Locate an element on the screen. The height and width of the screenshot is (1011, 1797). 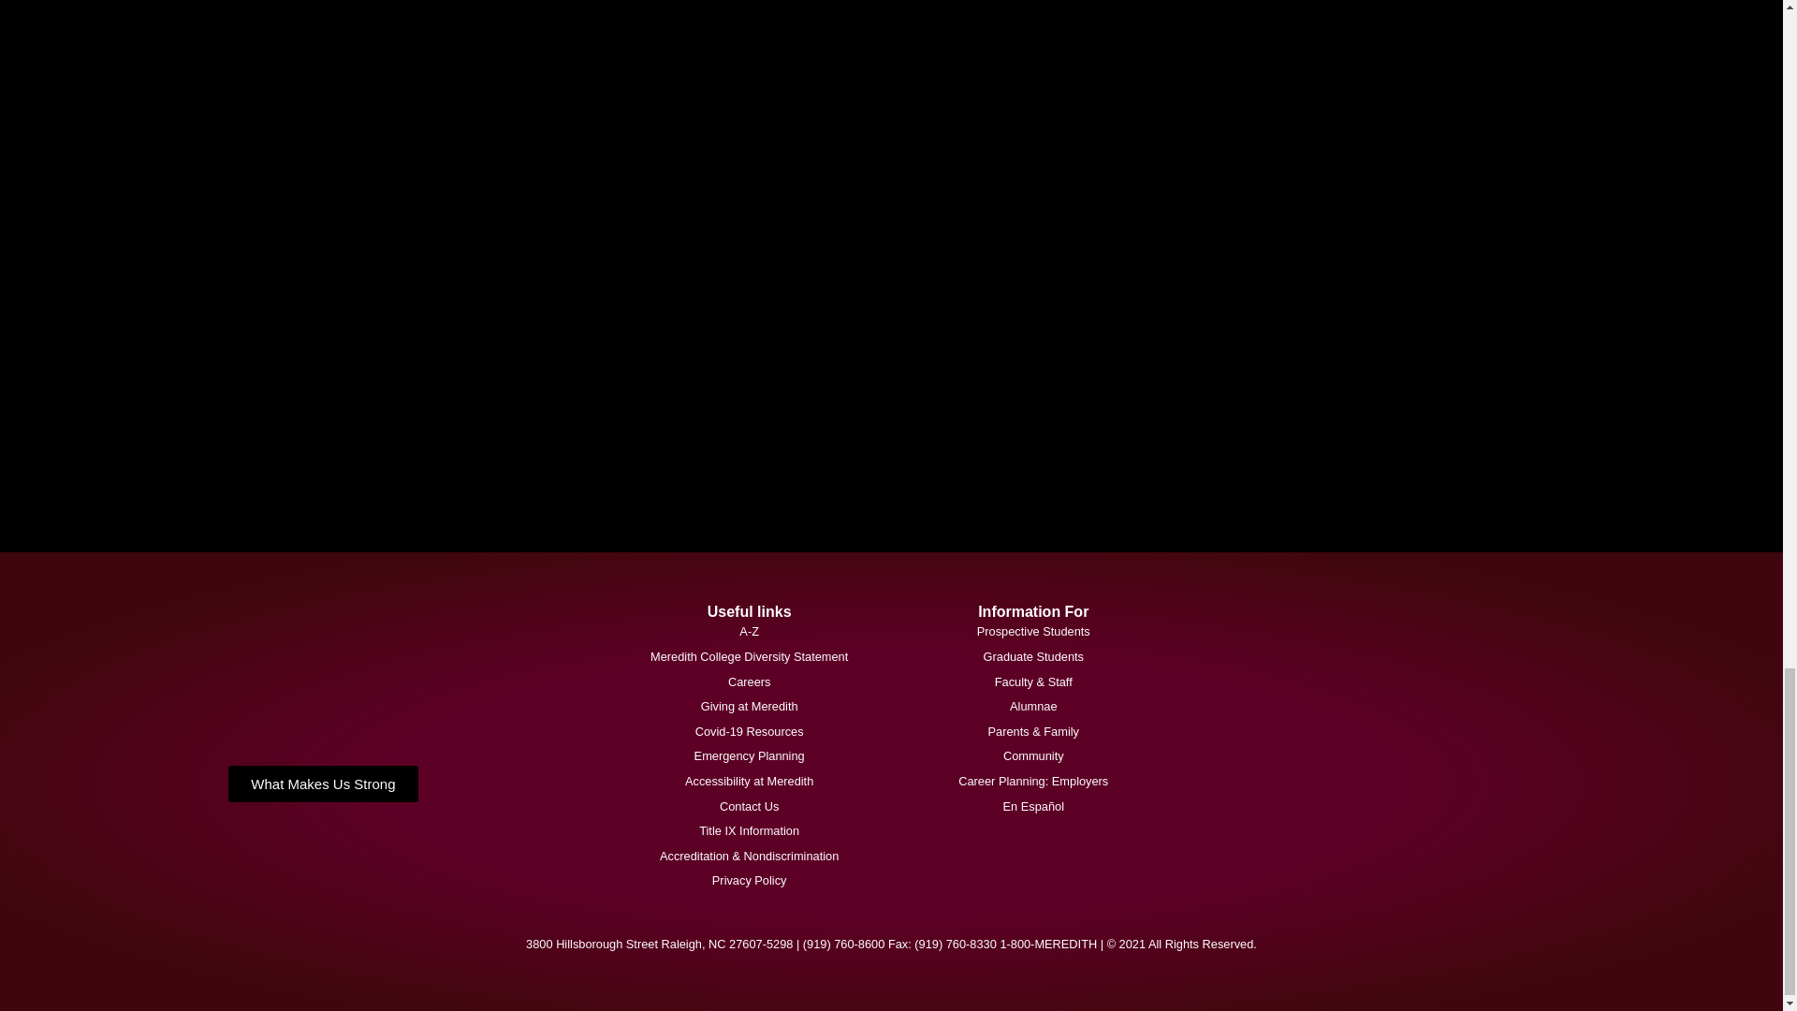
fi-social-twitter-rev is located at coordinates (698, 136).